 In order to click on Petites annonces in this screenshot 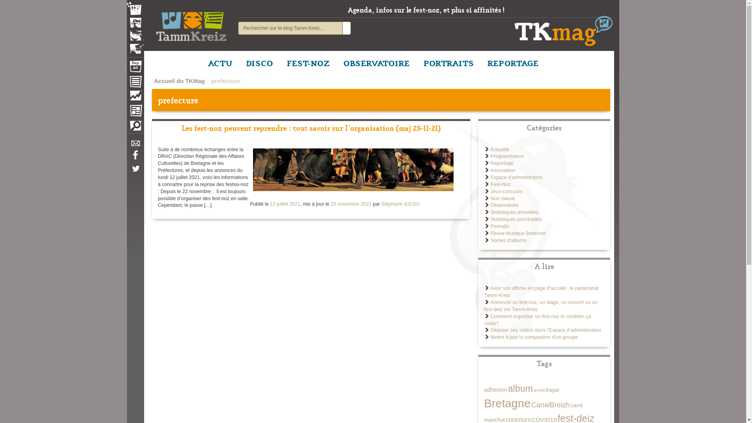, I will do `click(136, 128)`.